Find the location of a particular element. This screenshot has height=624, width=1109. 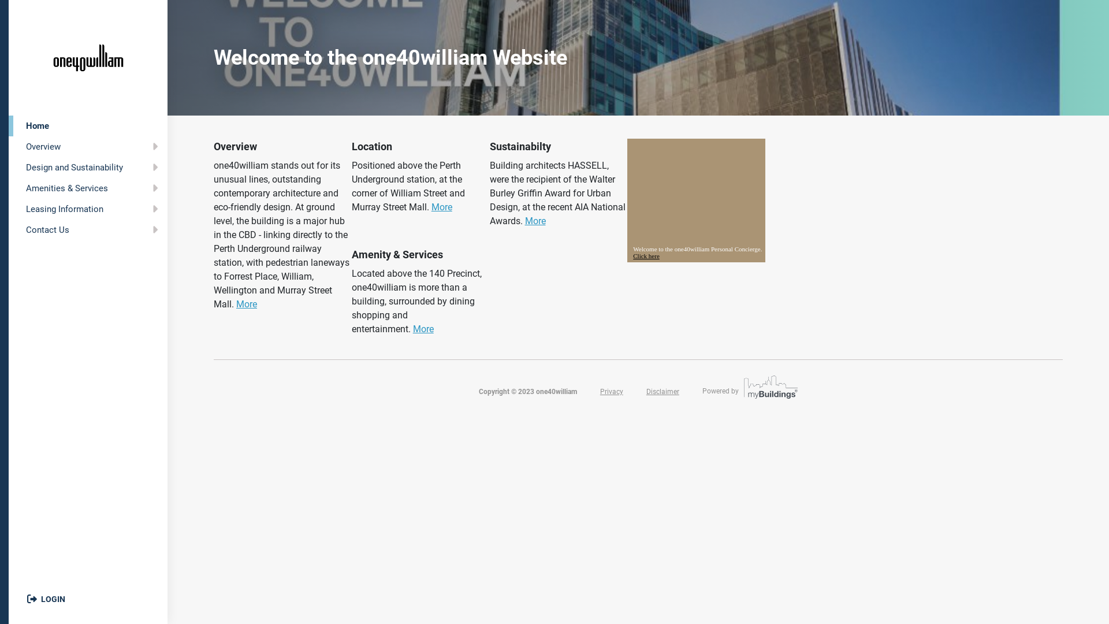

Contact Us is located at coordinates (88, 230).